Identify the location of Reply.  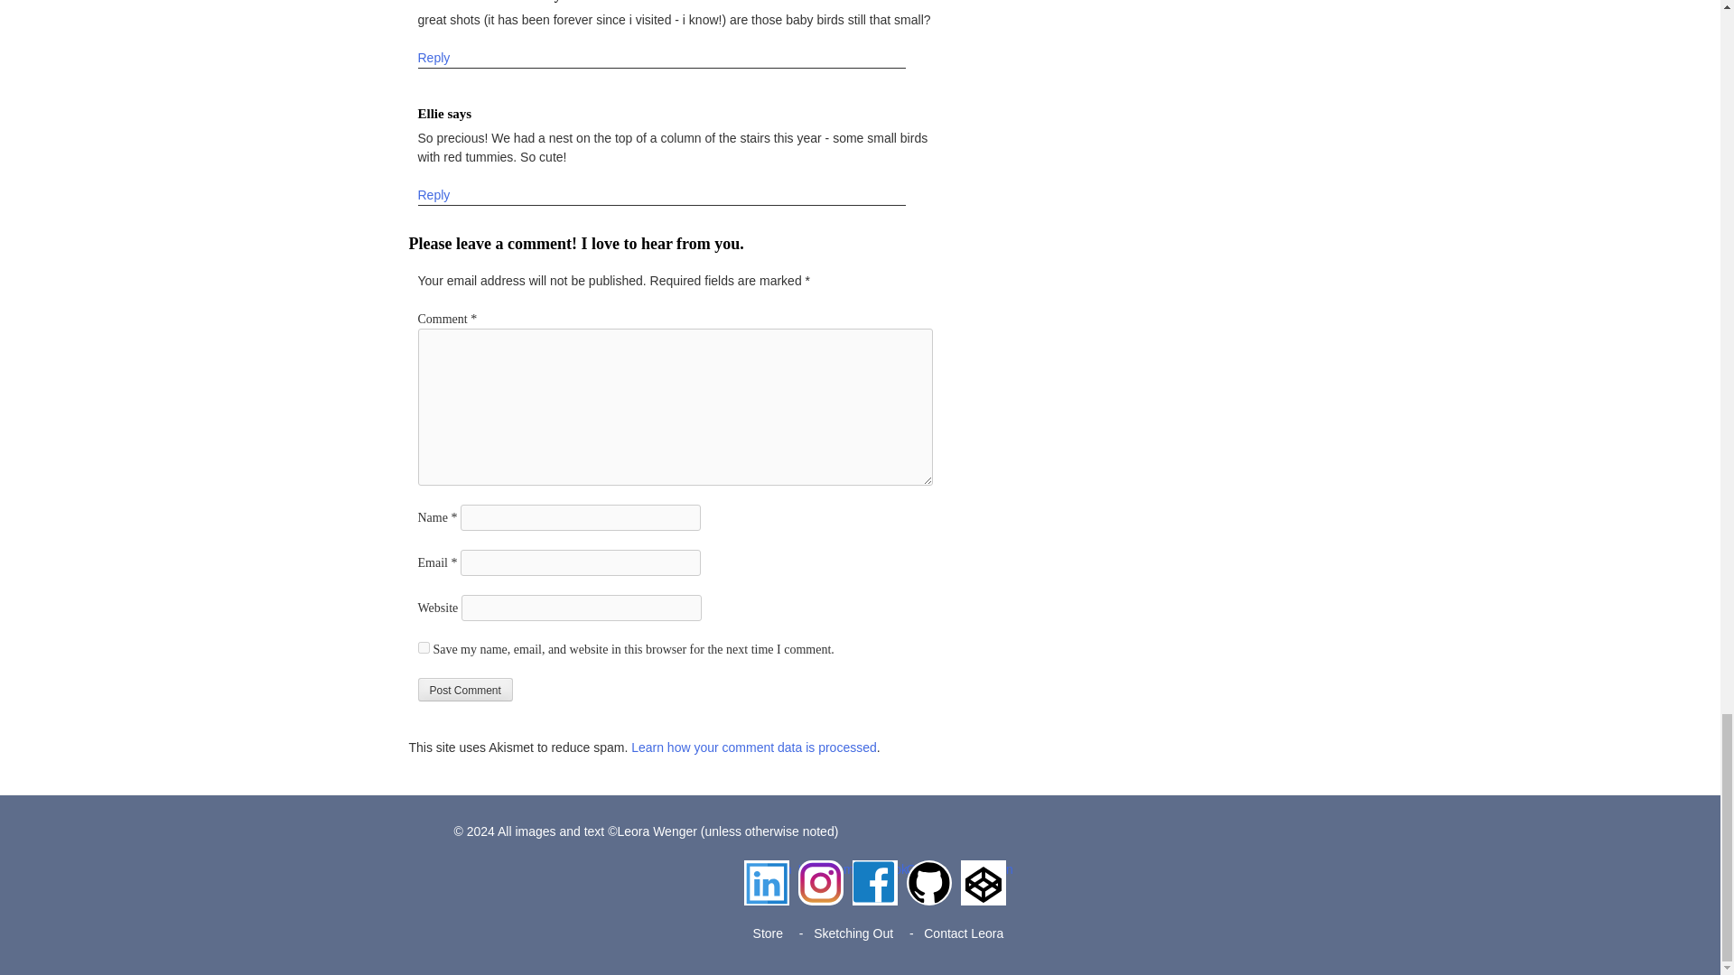
(433, 195).